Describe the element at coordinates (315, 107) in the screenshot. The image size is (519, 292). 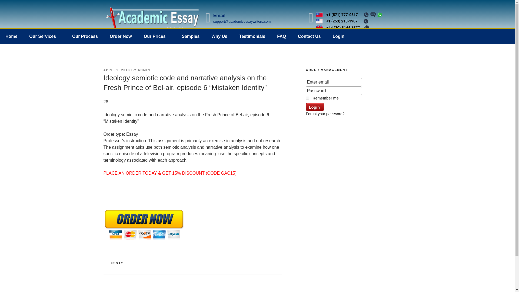
I see `click to Login` at that location.